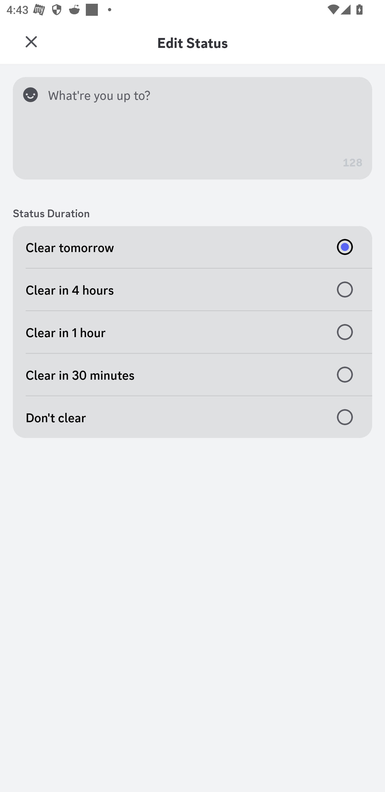 This screenshot has width=385, height=792. Describe the element at coordinates (31, 42) in the screenshot. I see `Close` at that location.